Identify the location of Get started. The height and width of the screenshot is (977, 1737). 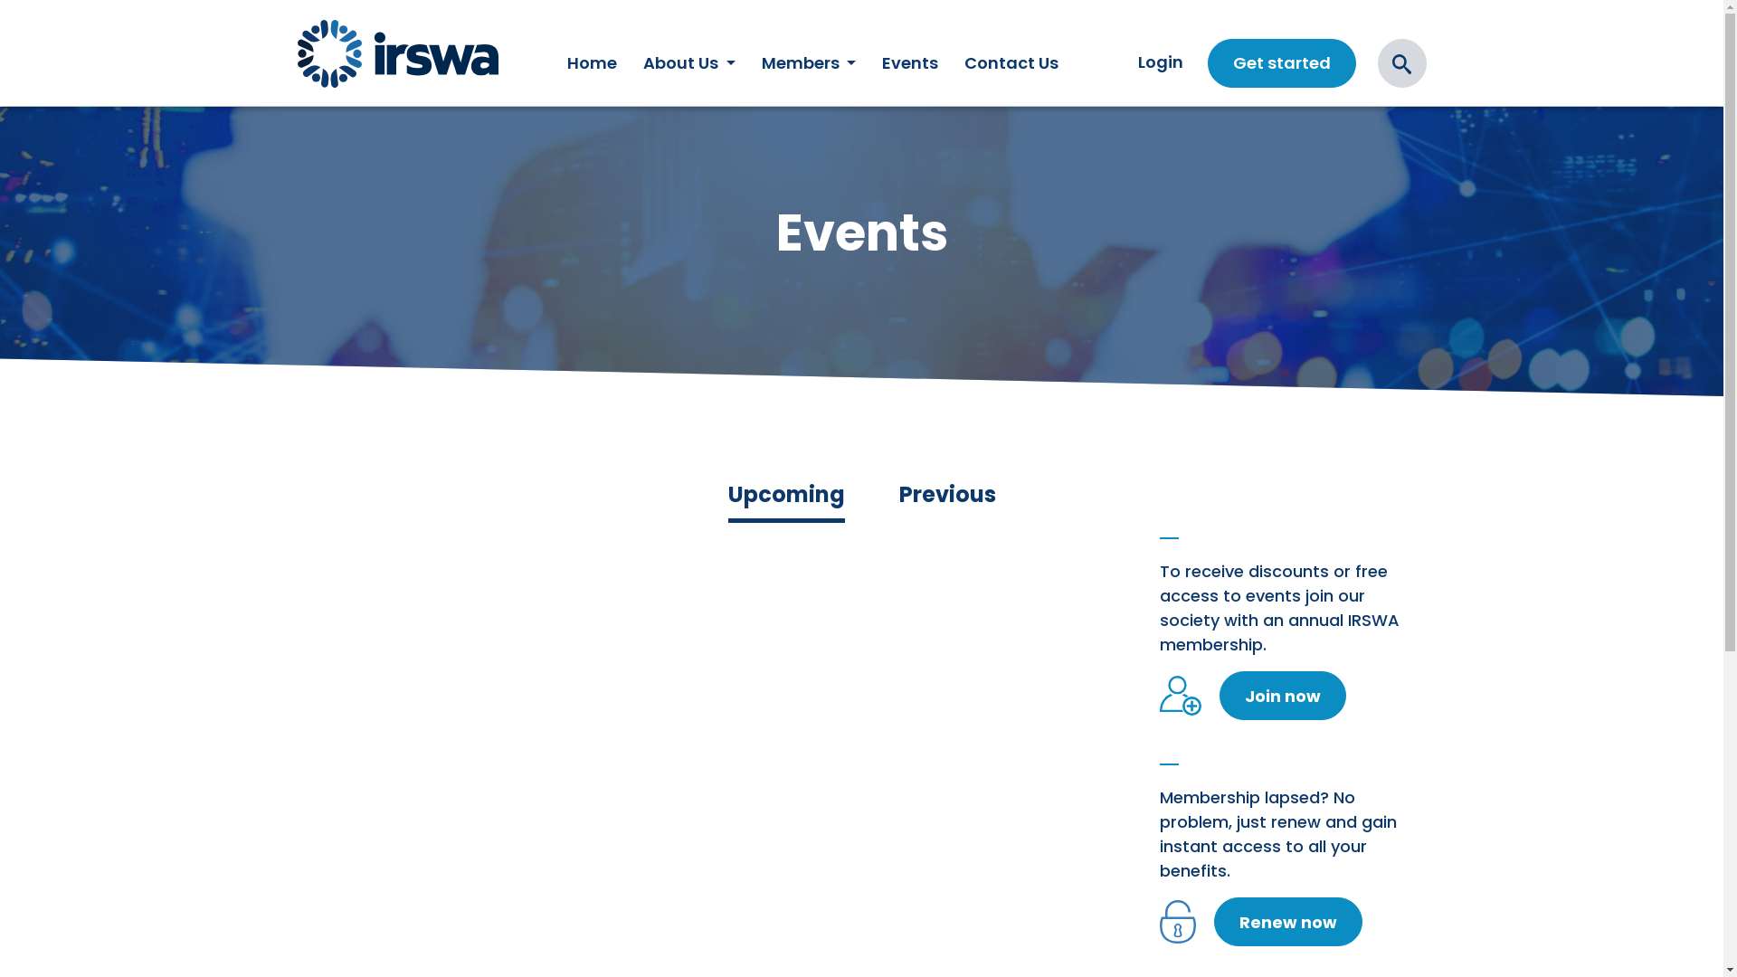
(1281, 63).